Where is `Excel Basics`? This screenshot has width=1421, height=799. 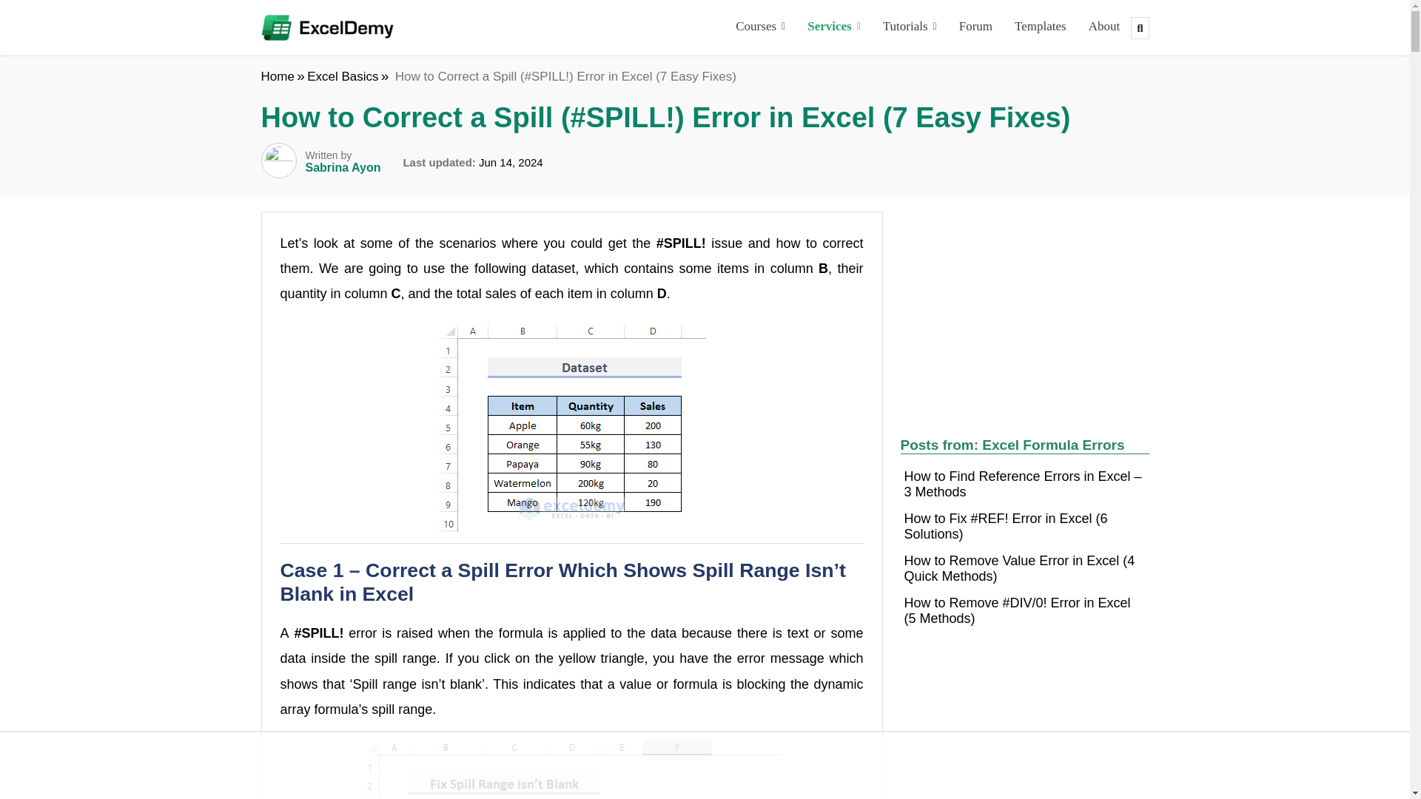 Excel Basics is located at coordinates (342, 76).